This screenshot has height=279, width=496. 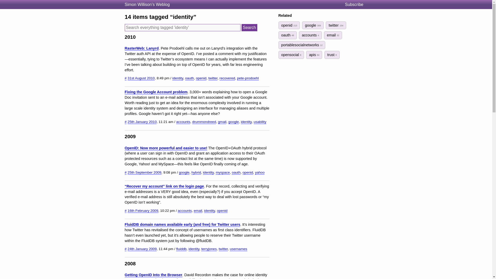 I want to click on 31st August 2010, so click(x=141, y=78).